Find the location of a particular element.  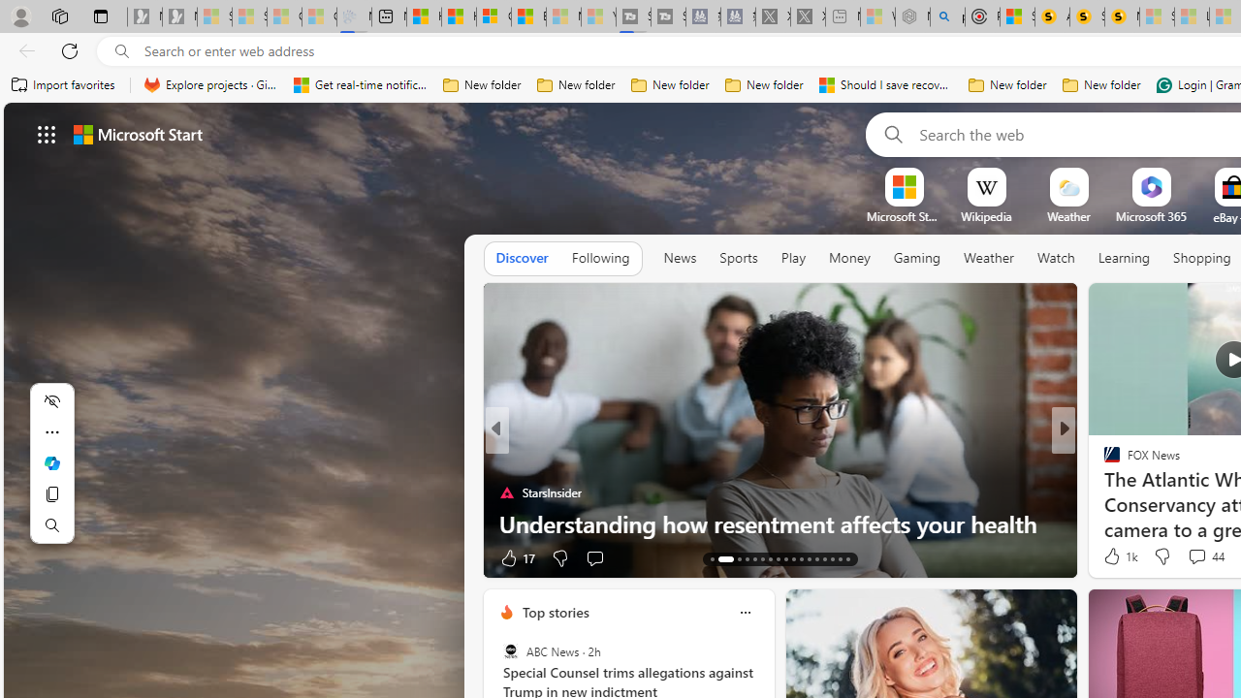

Start the conversation is located at coordinates (1185, 556).